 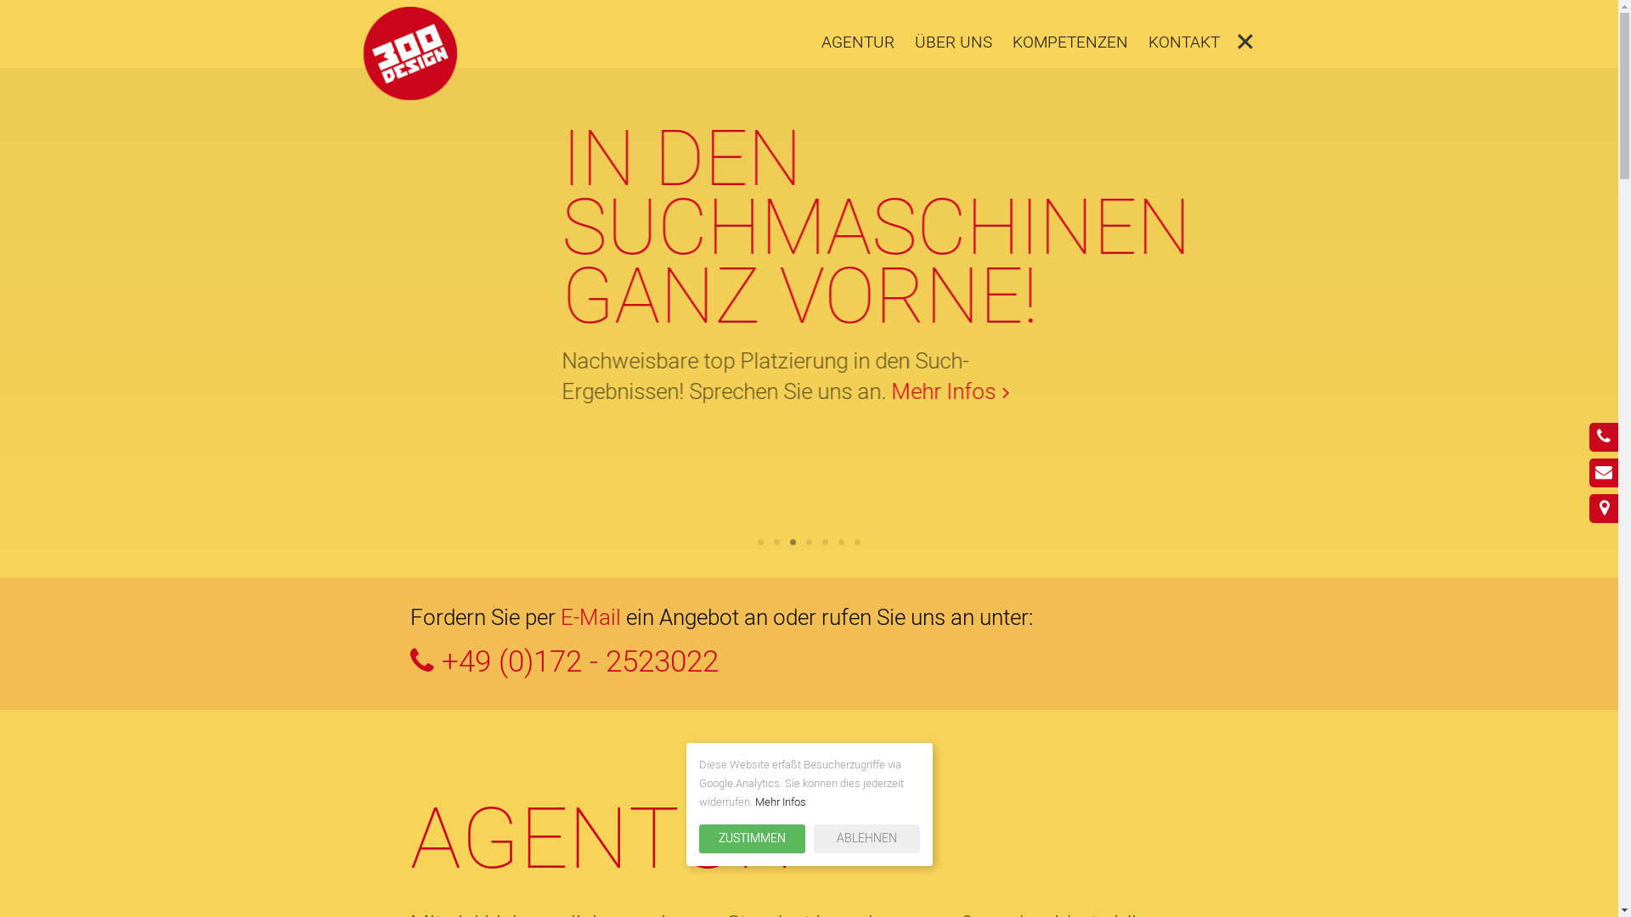 What do you see at coordinates (693, 461) in the screenshot?
I see `Mehr Infos` at bounding box center [693, 461].